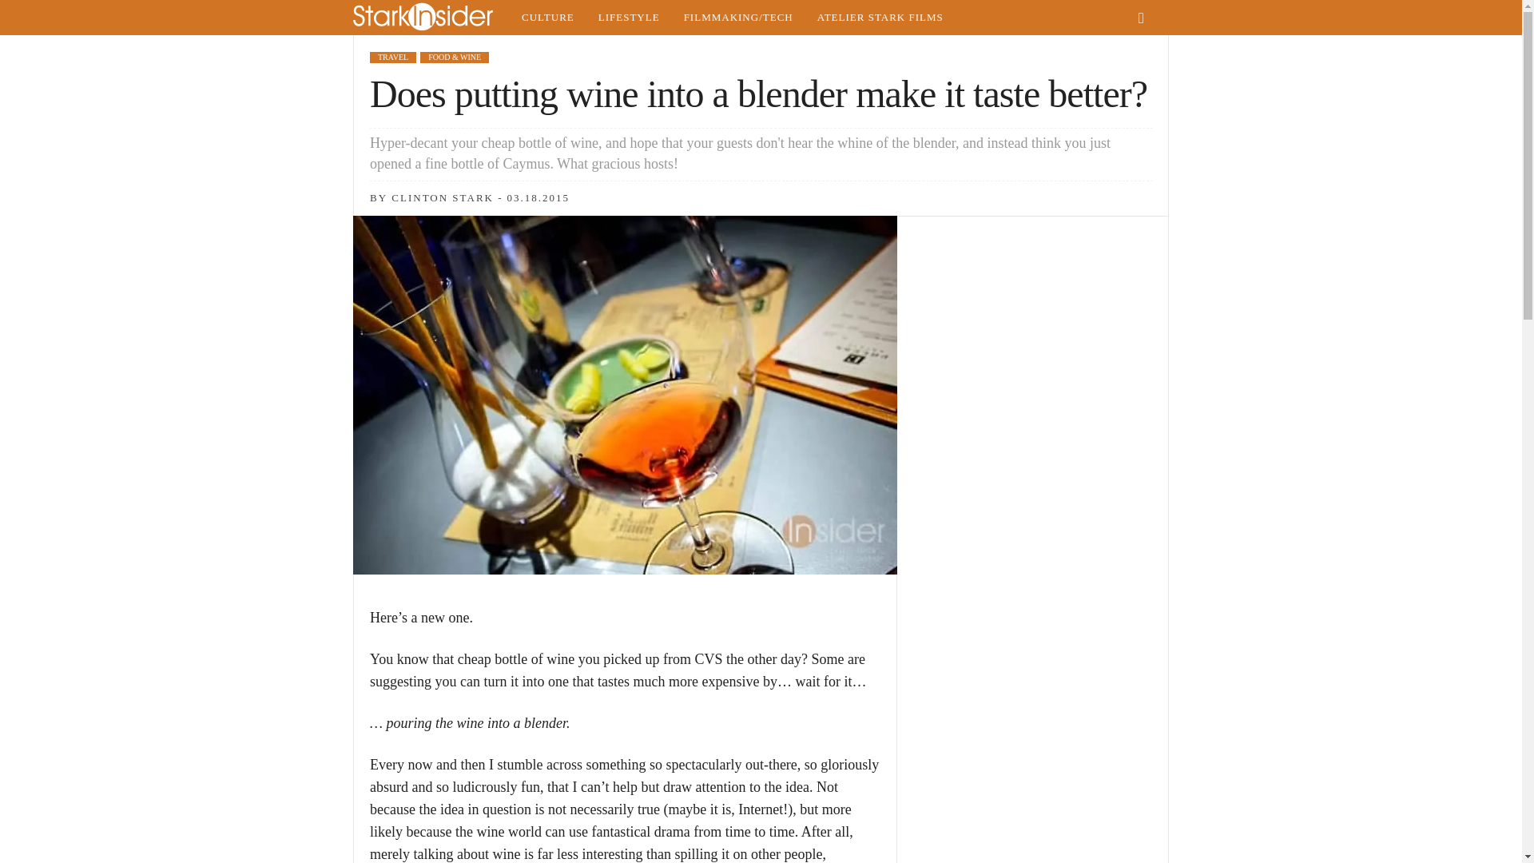  Describe the element at coordinates (431, 18) in the screenshot. I see `Stark Insider` at that location.